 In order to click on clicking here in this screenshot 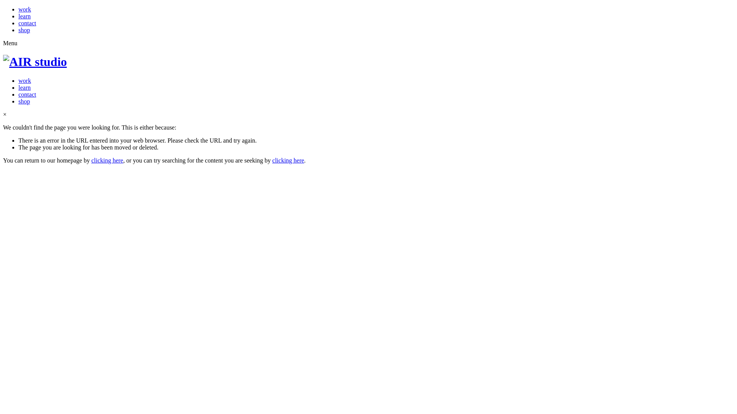, I will do `click(288, 160)`.